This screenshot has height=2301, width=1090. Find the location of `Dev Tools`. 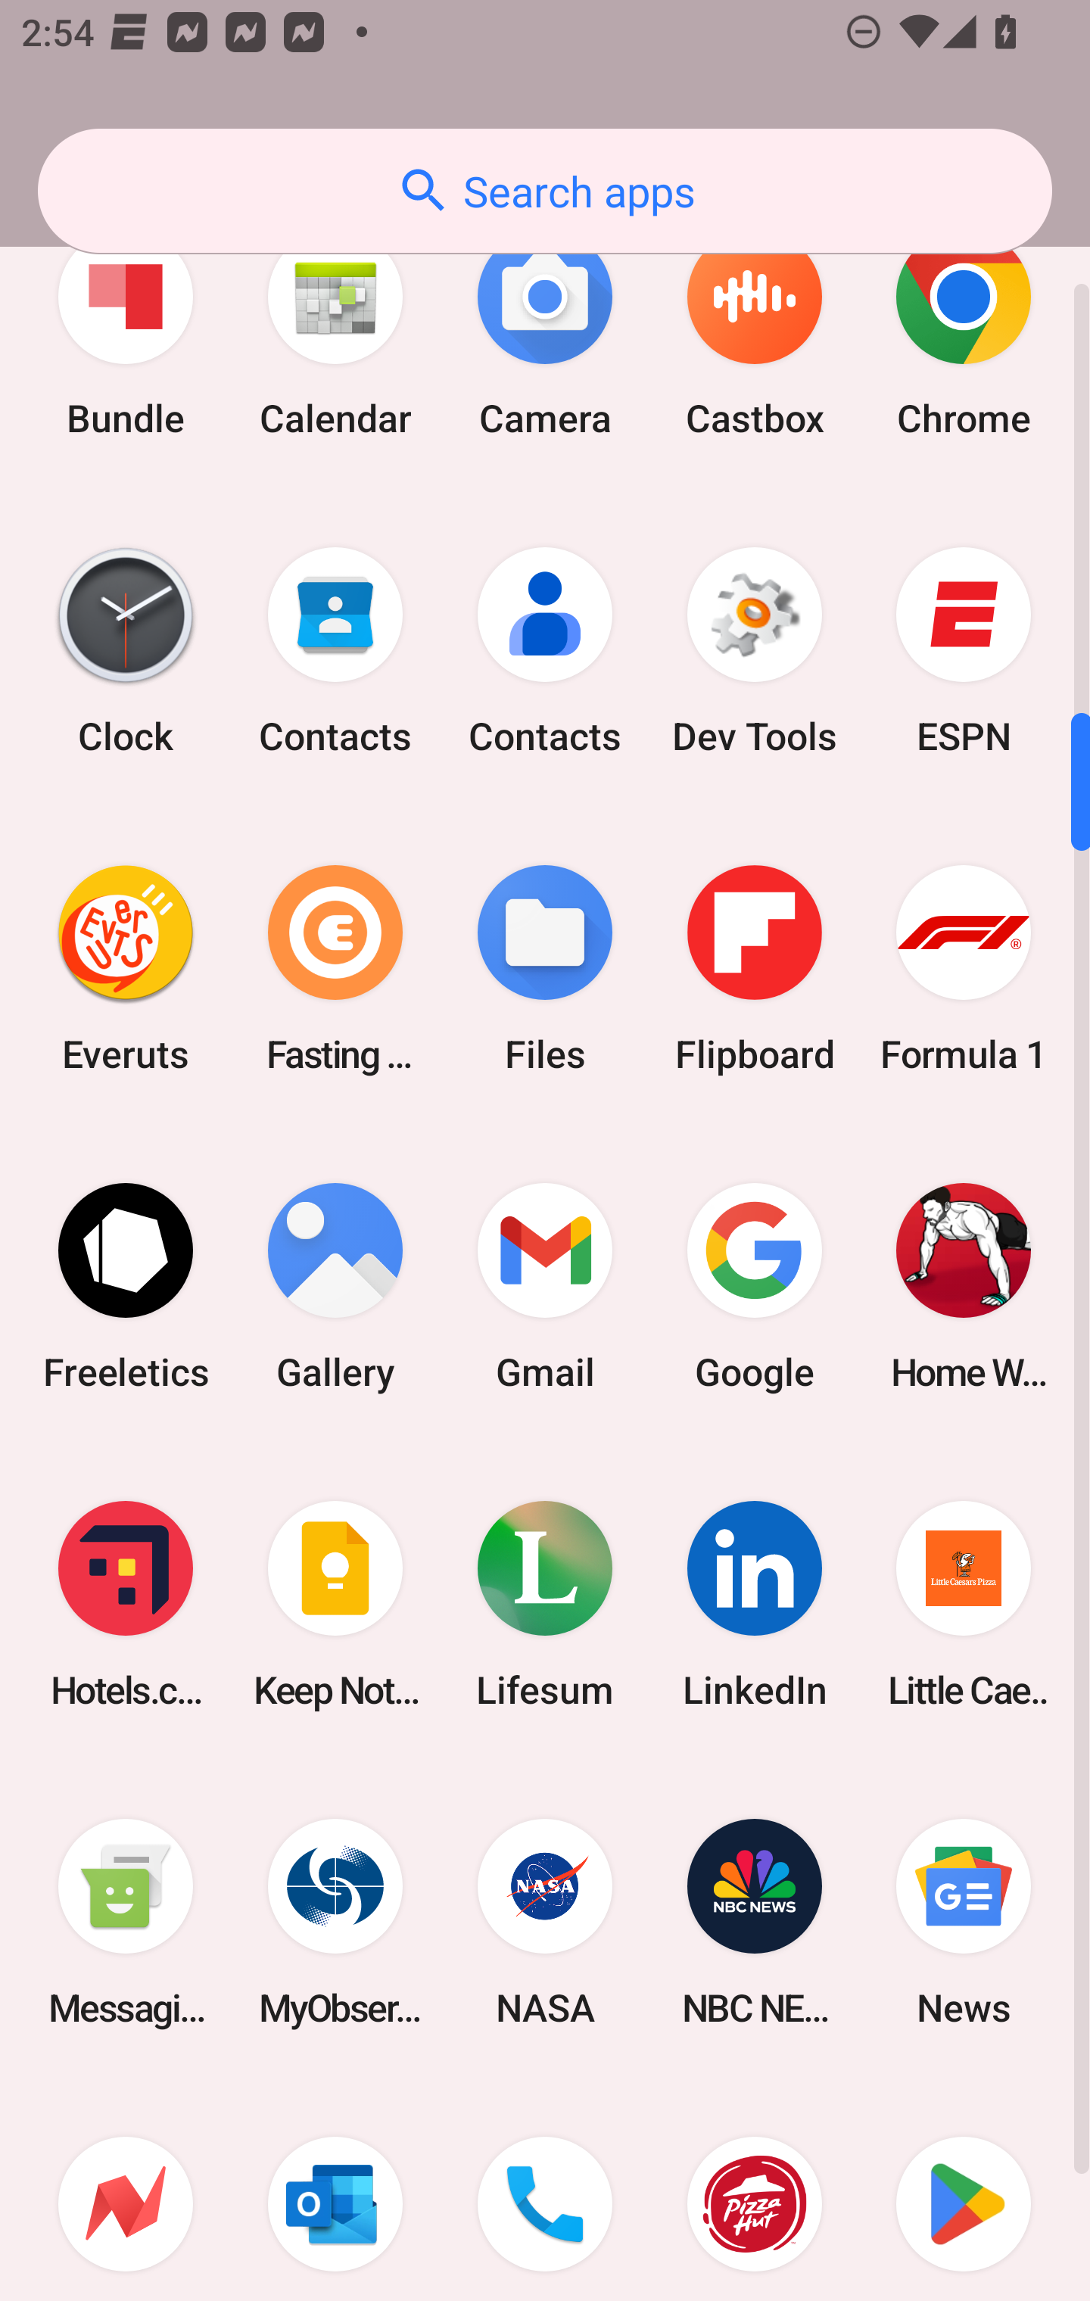

Dev Tools is located at coordinates (754, 651).